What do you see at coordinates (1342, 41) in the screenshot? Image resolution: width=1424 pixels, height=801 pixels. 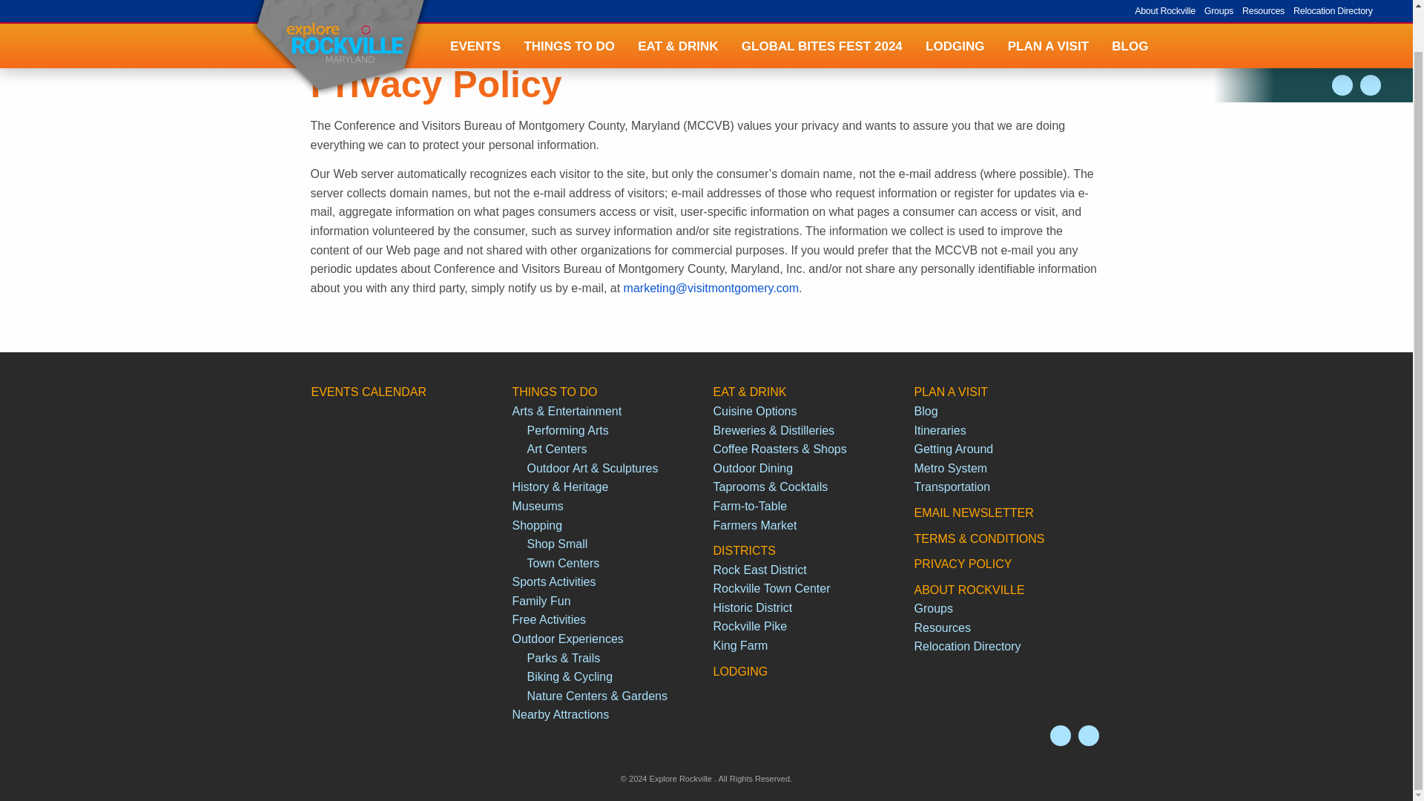 I see `Instagram` at bounding box center [1342, 41].